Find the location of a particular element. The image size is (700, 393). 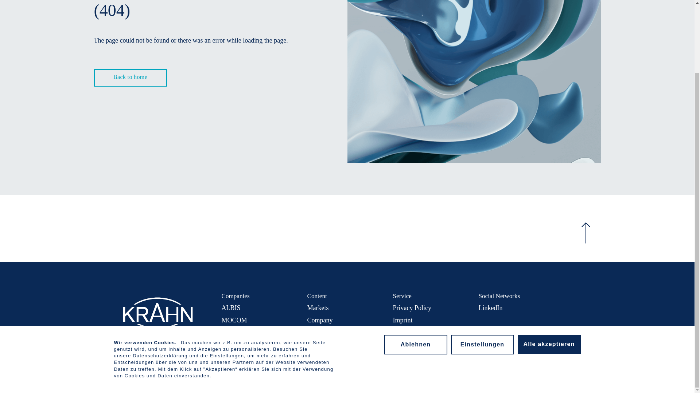

Markets is located at coordinates (318, 308).